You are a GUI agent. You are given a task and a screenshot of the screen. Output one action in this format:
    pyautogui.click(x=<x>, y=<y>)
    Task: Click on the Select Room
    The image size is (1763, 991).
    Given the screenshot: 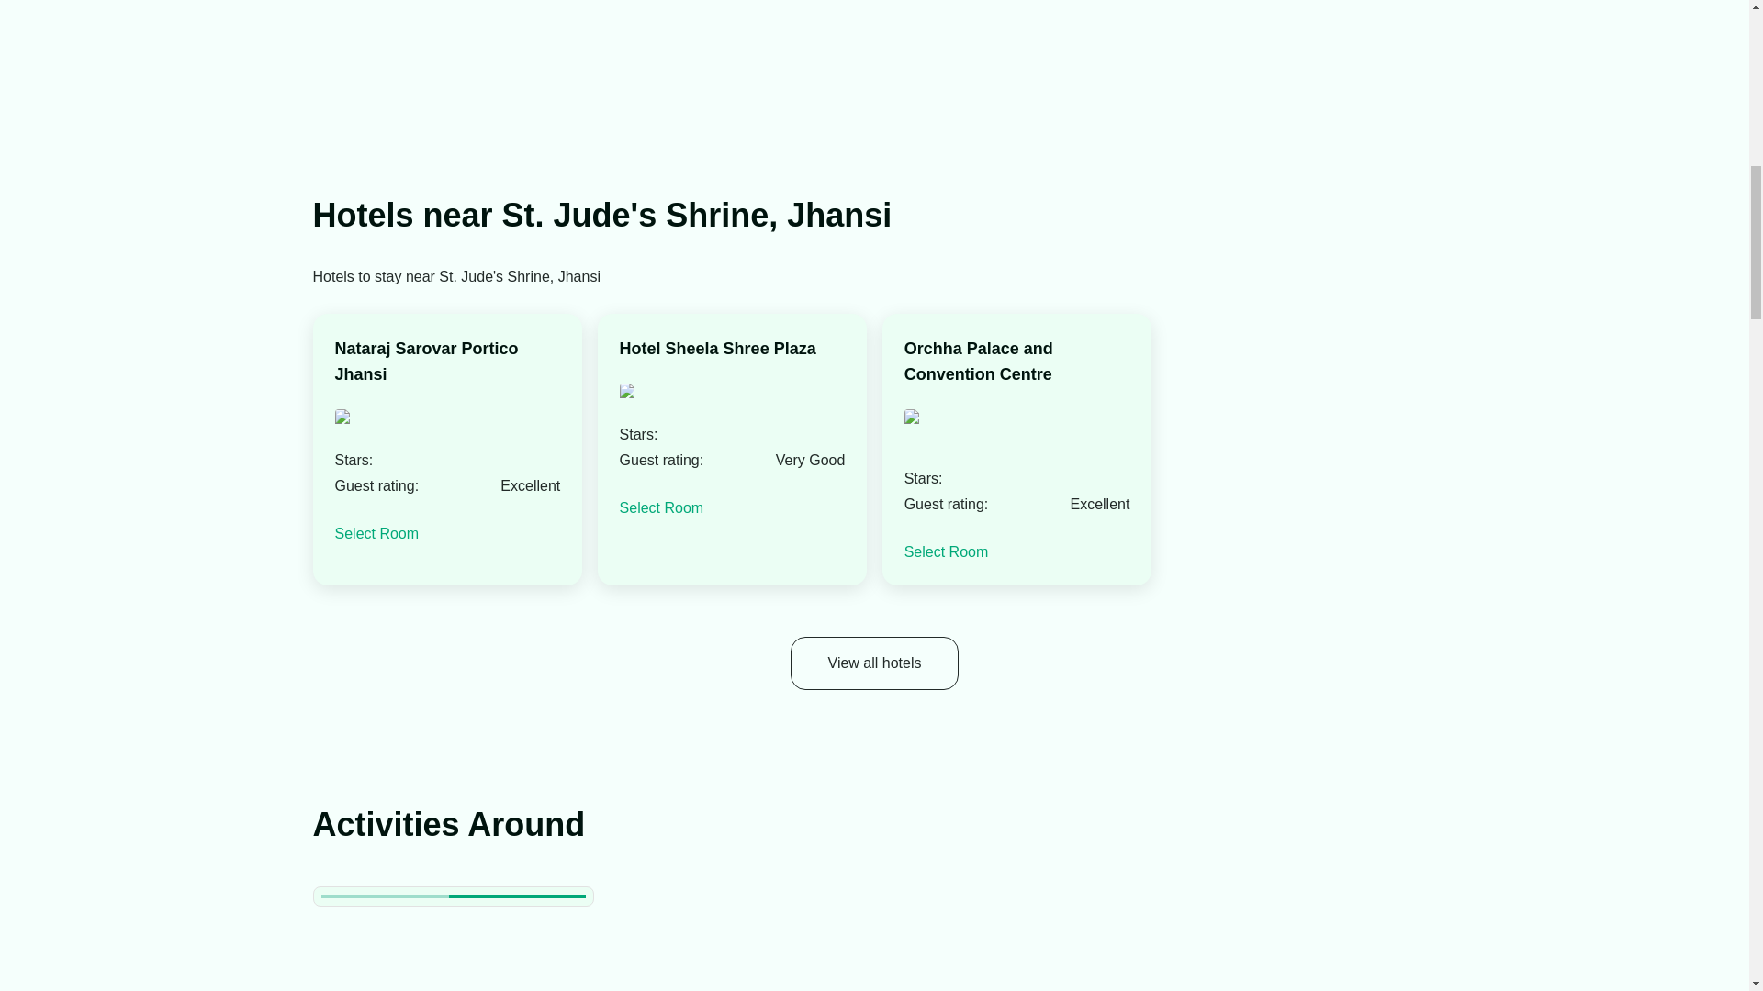 What is the action you would take?
    pyautogui.click(x=661, y=507)
    